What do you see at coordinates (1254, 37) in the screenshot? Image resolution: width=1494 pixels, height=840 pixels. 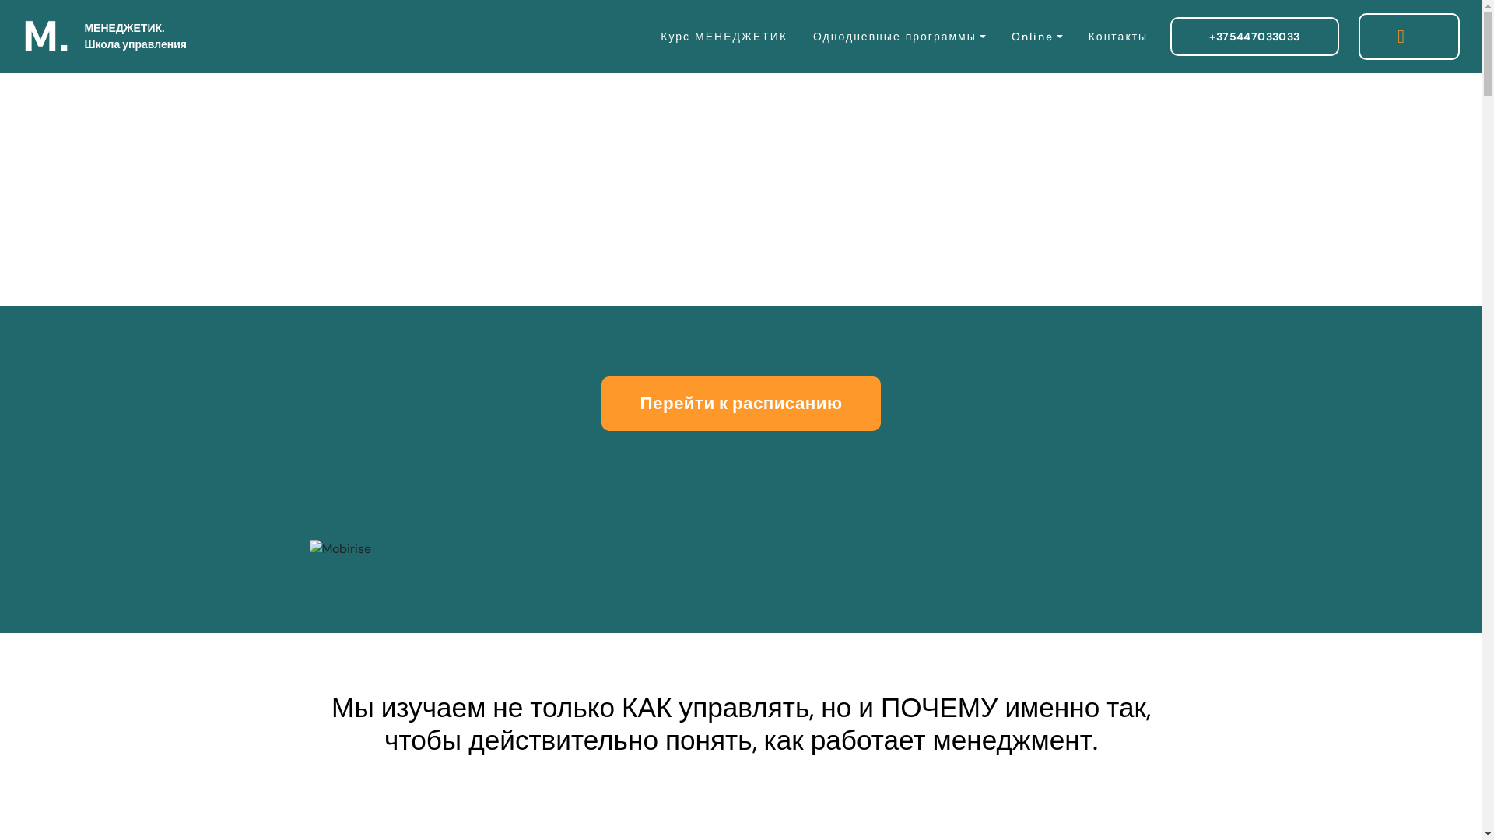 I see `+375447033033` at bounding box center [1254, 37].